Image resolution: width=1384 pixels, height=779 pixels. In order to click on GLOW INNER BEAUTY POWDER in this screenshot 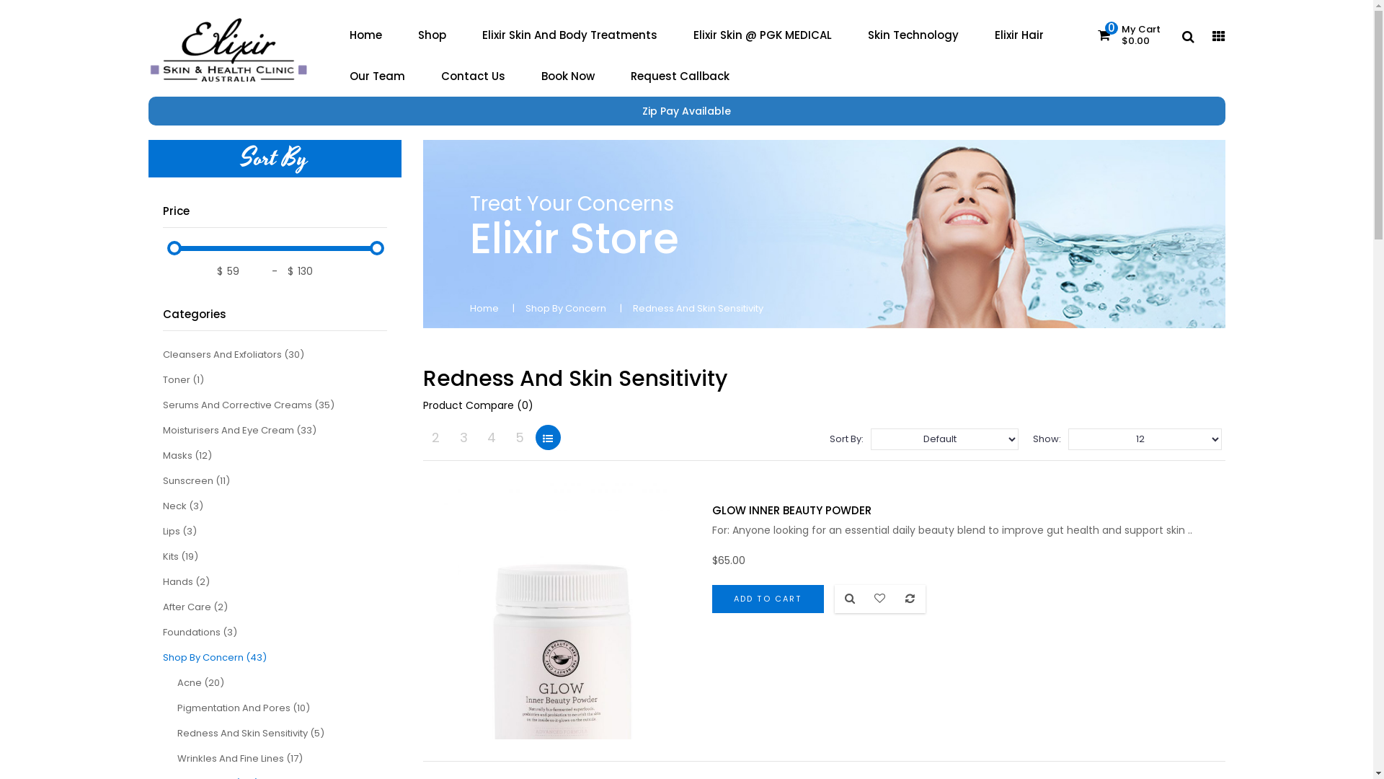, I will do `click(562, 611)`.